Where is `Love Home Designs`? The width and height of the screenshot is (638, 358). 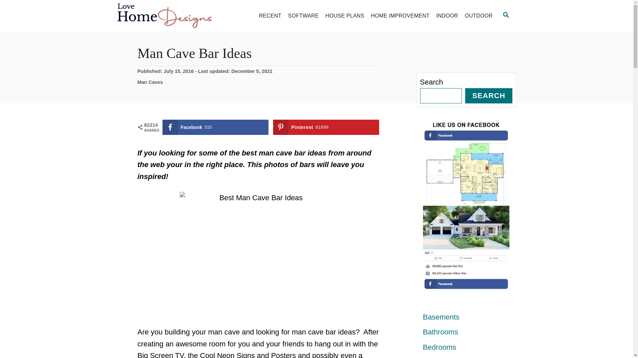
Love Home Designs is located at coordinates (176, 16).